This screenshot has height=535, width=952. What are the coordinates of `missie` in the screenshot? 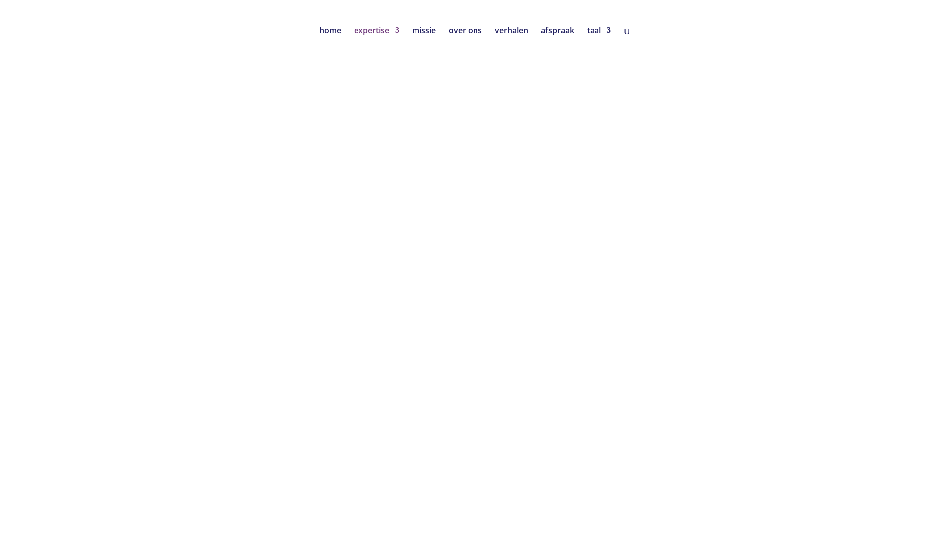 It's located at (424, 44).